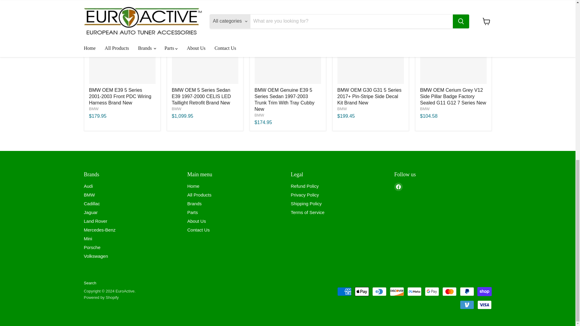  What do you see at coordinates (259, 115) in the screenshot?
I see `BMW` at bounding box center [259, 115].